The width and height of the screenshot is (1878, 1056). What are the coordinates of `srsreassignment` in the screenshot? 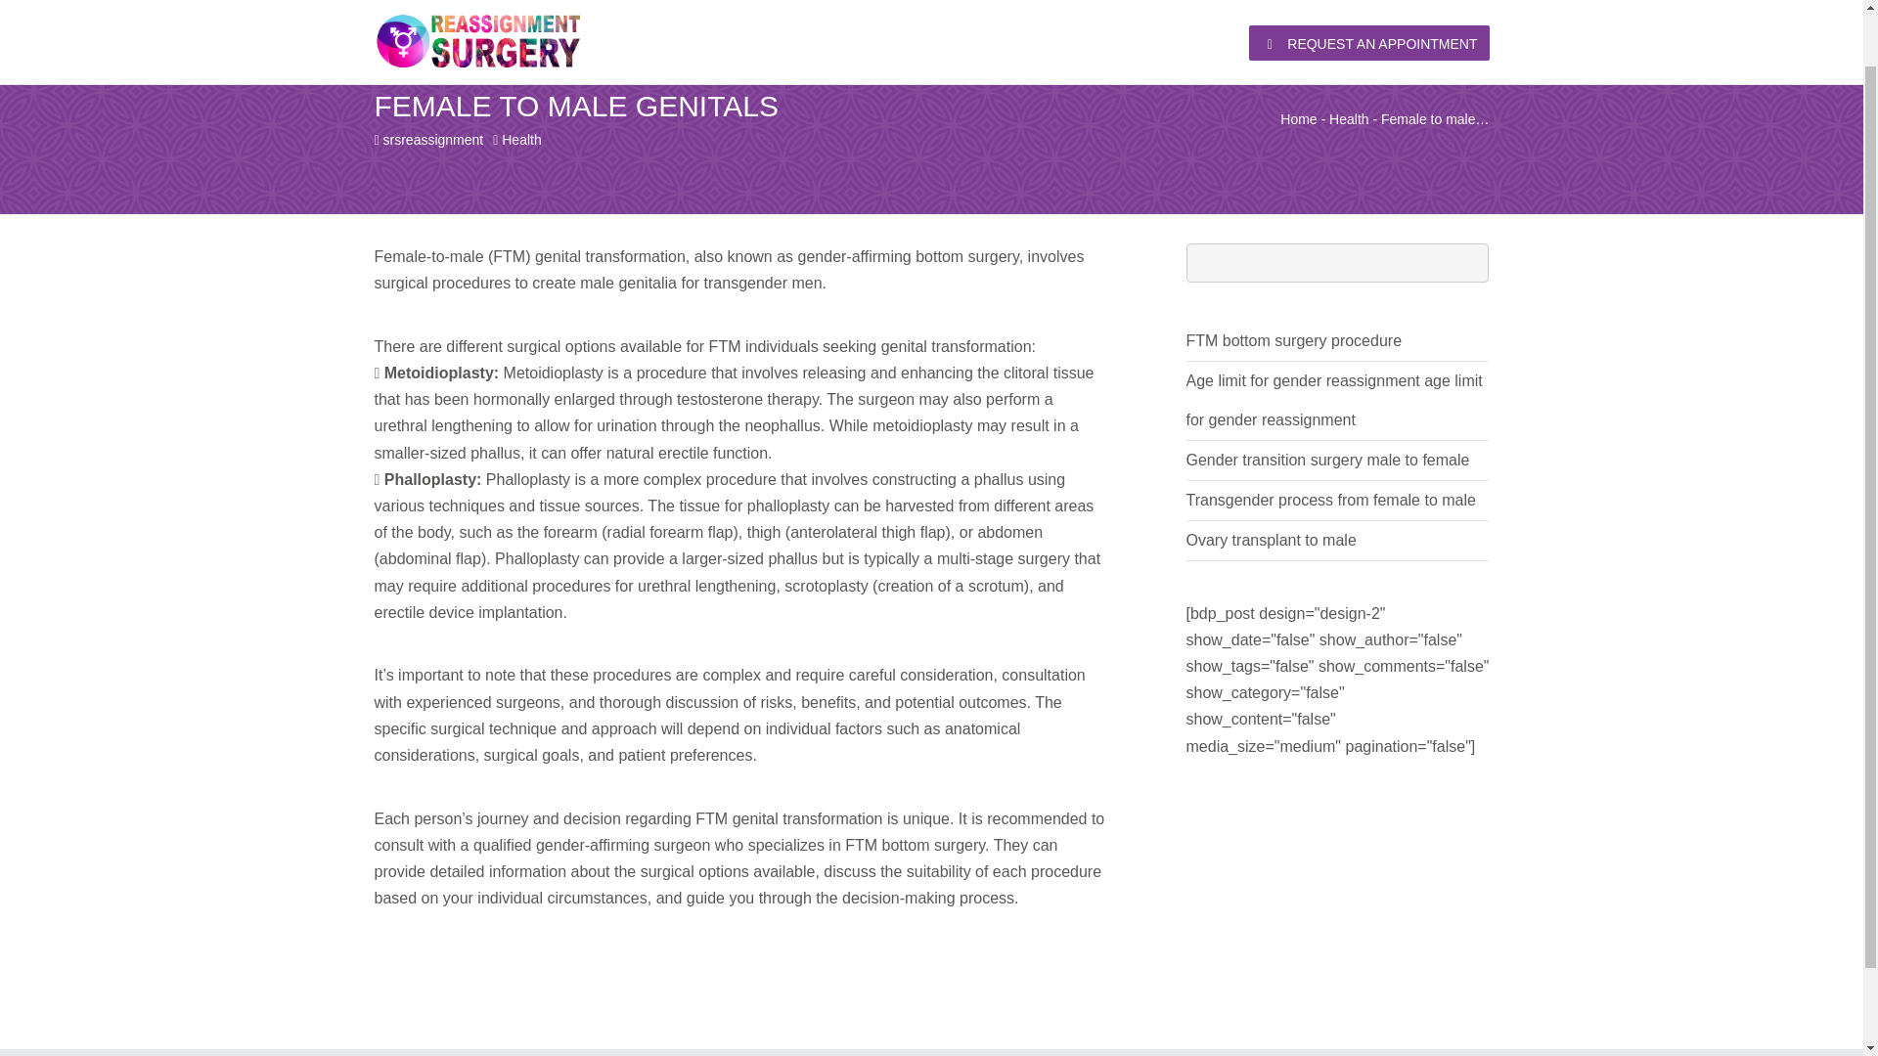 It's located at (433, 140).